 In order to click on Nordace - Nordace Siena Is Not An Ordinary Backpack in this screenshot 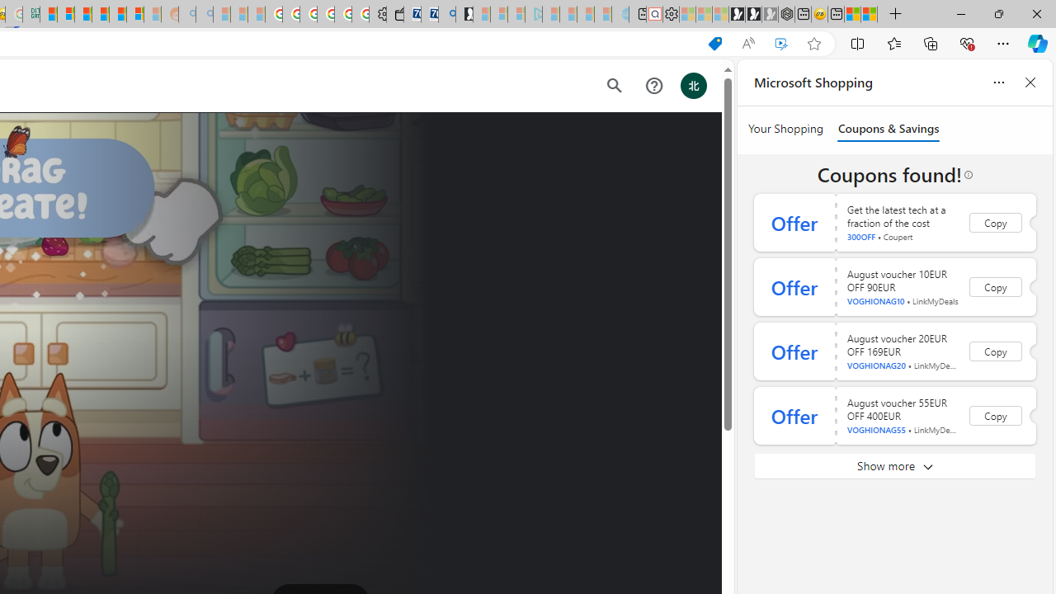, I will do `click(785, 15)`.